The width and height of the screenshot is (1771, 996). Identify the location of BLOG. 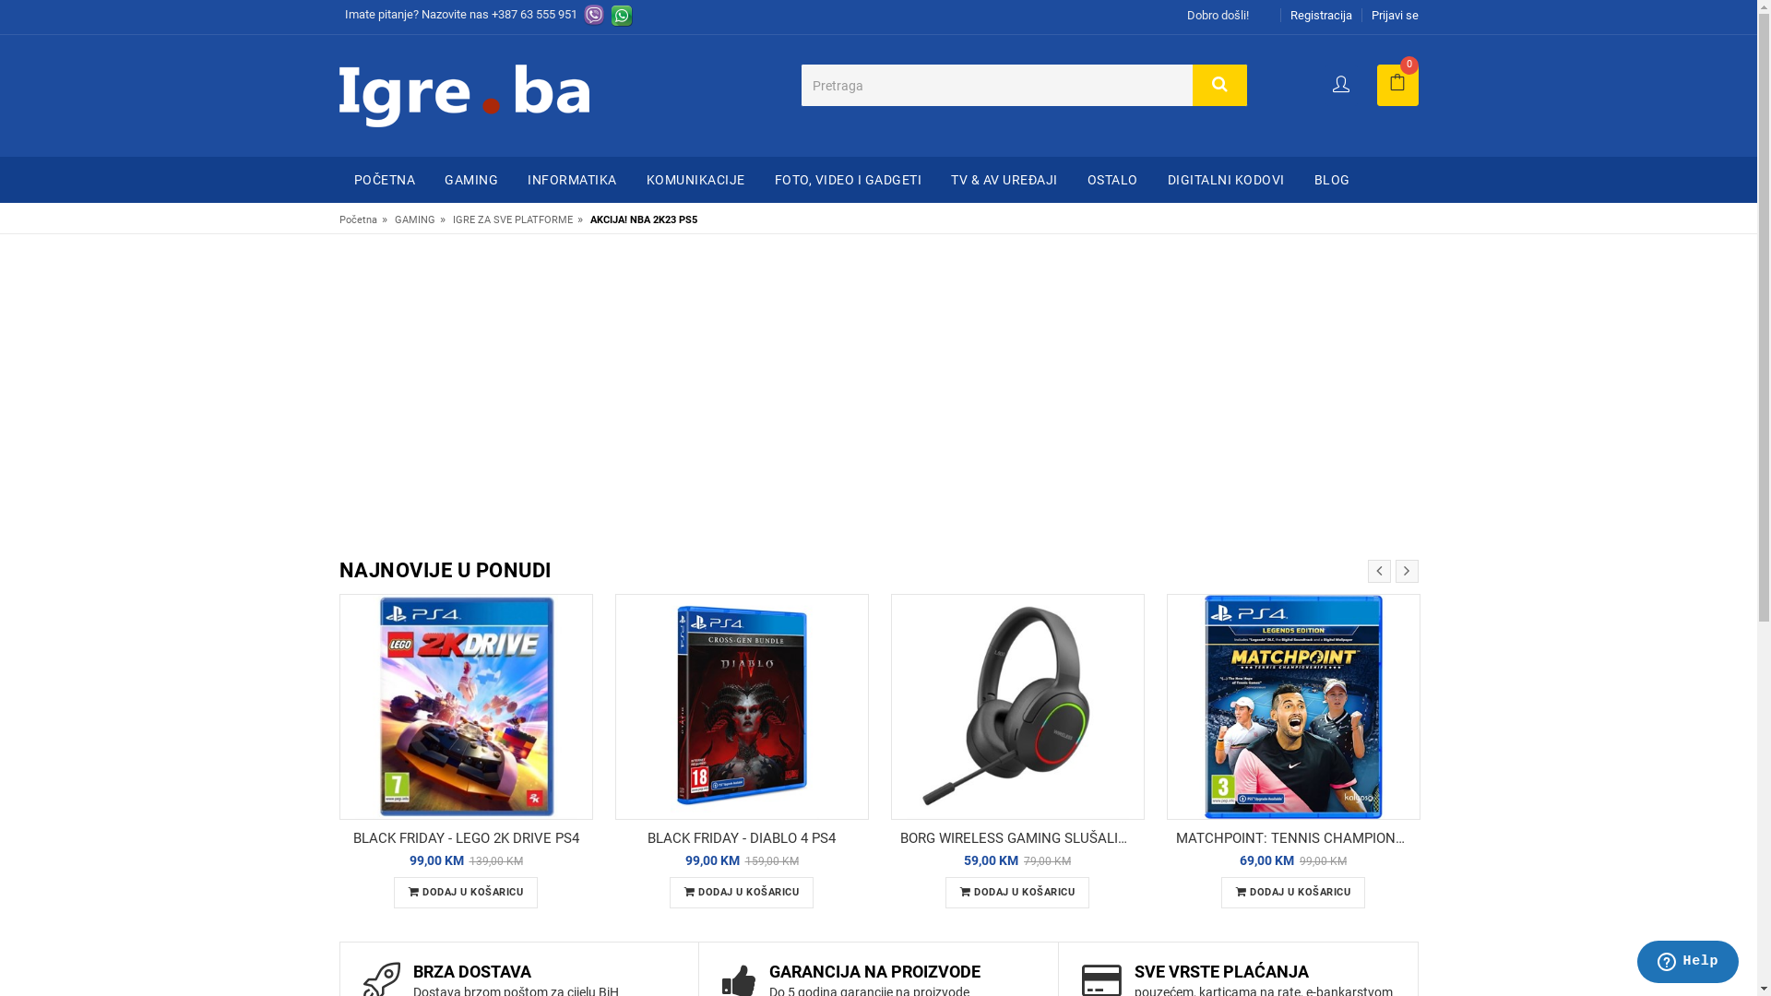
(1332, 180).